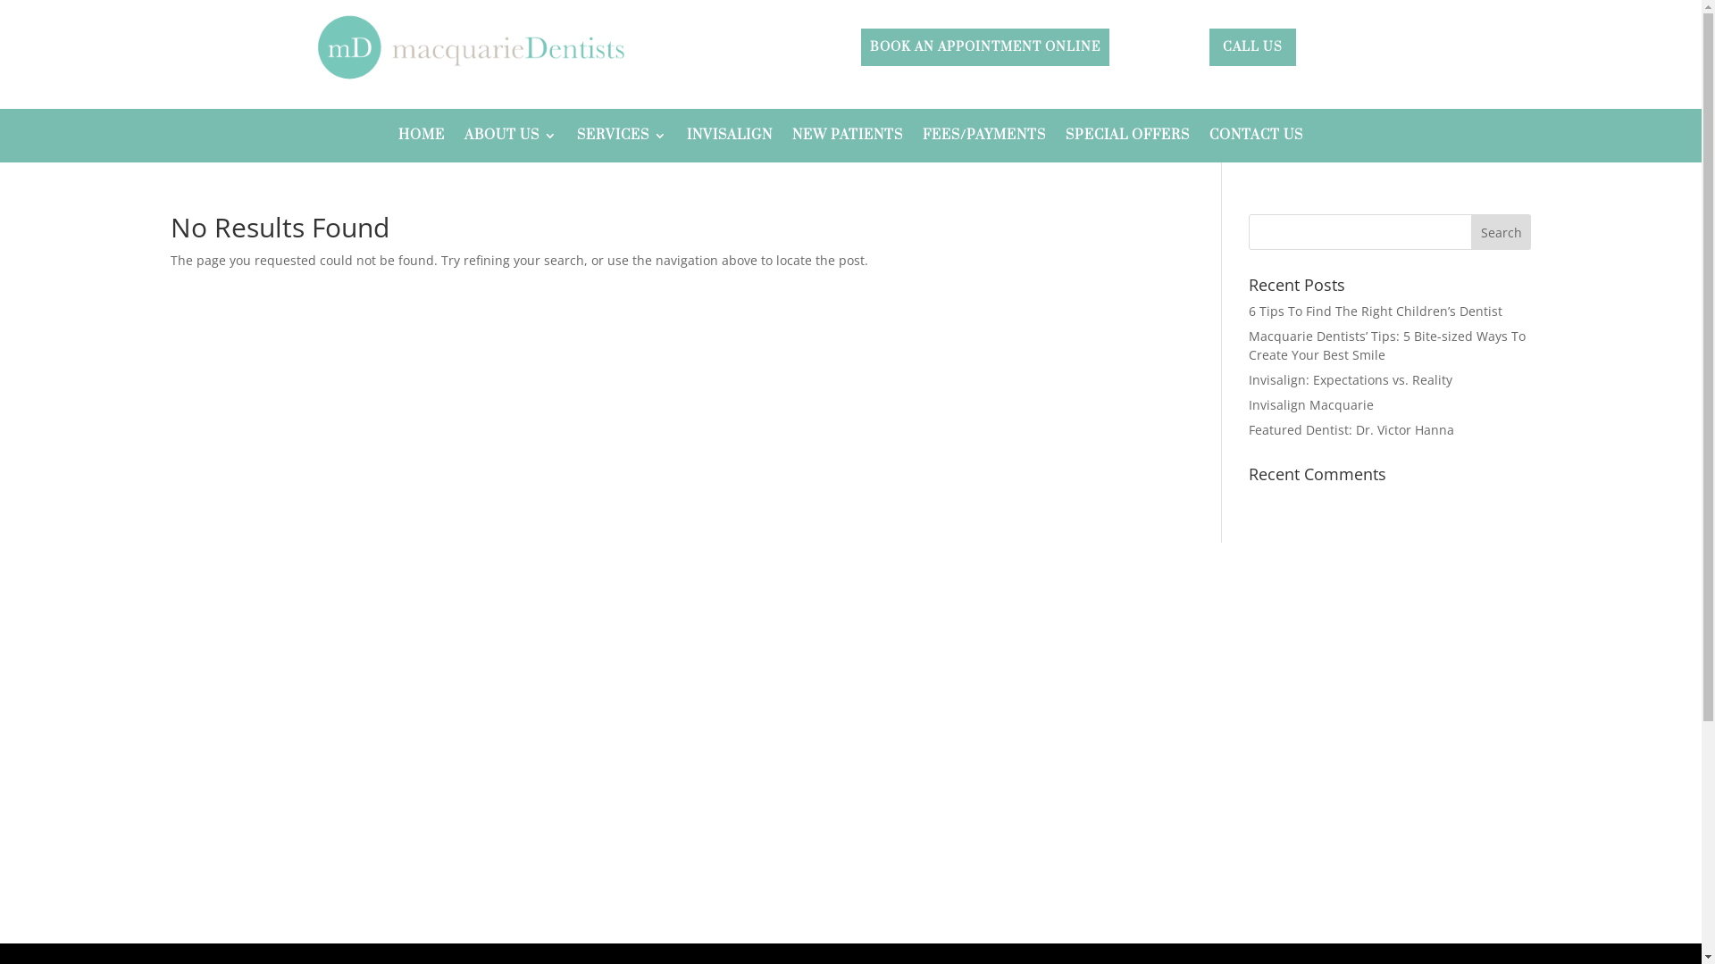 This screenshot has width=1715, height=964. What do you see at coordinates (511, 139) in the screenshot?
I see `ABOUT US` at bounding box center [511, 139].